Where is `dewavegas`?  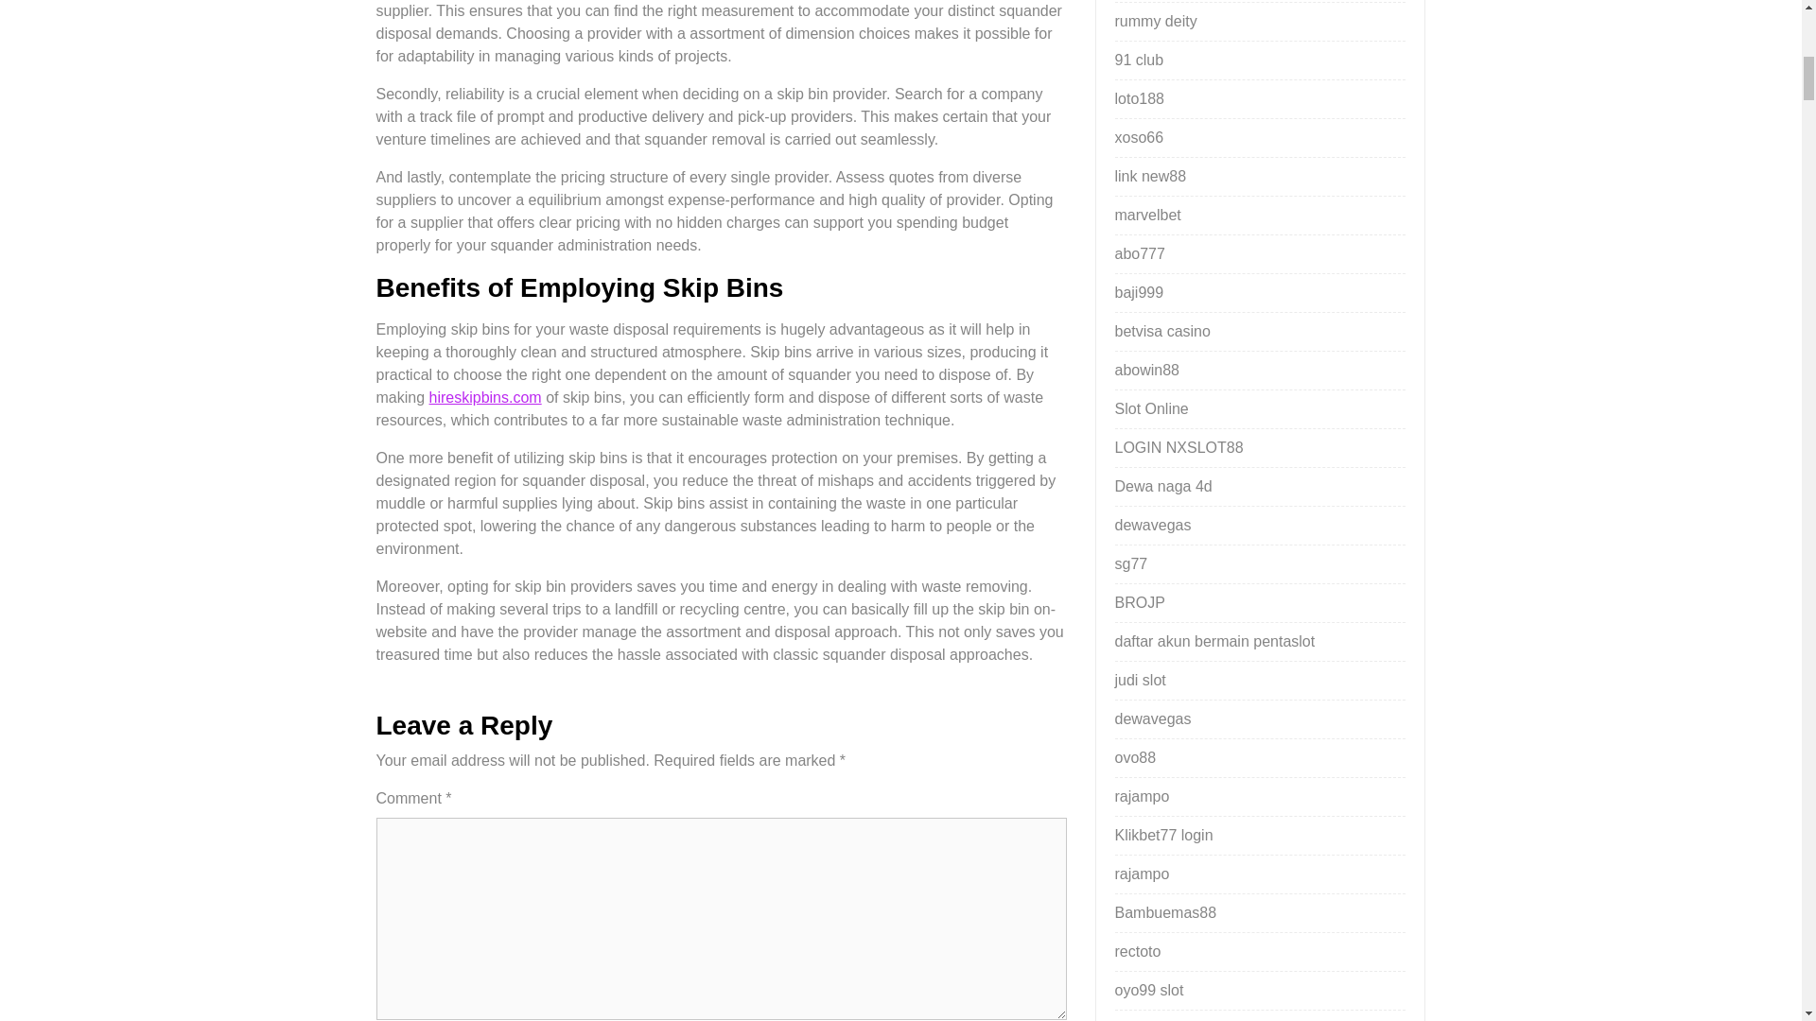
dewavegas is located at coordinates (1152, 524).